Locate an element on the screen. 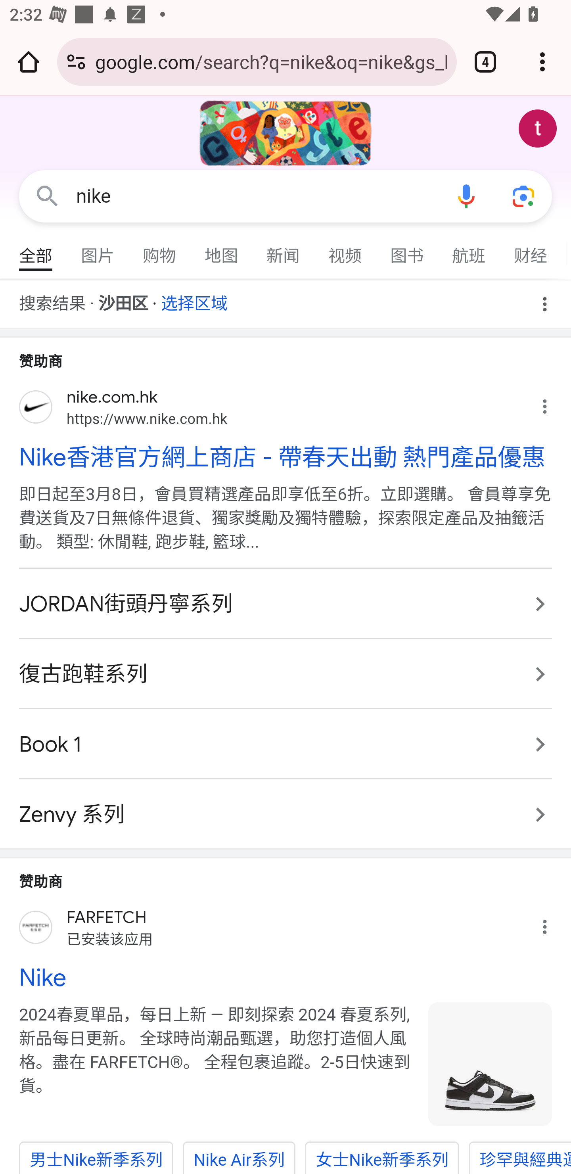  Customize and control Google Chrome is located at coordinates (542, 61).